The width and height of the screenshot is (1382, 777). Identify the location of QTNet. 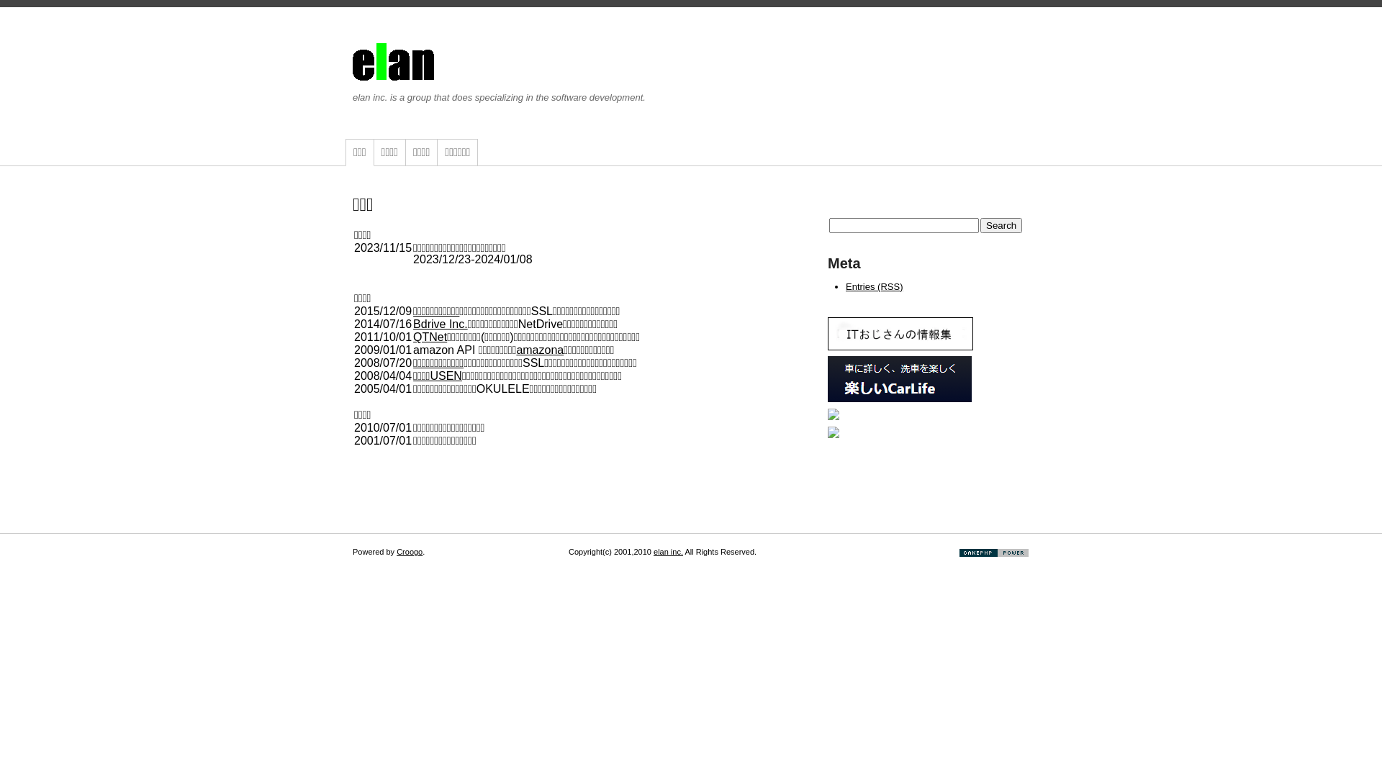
(430, 337).